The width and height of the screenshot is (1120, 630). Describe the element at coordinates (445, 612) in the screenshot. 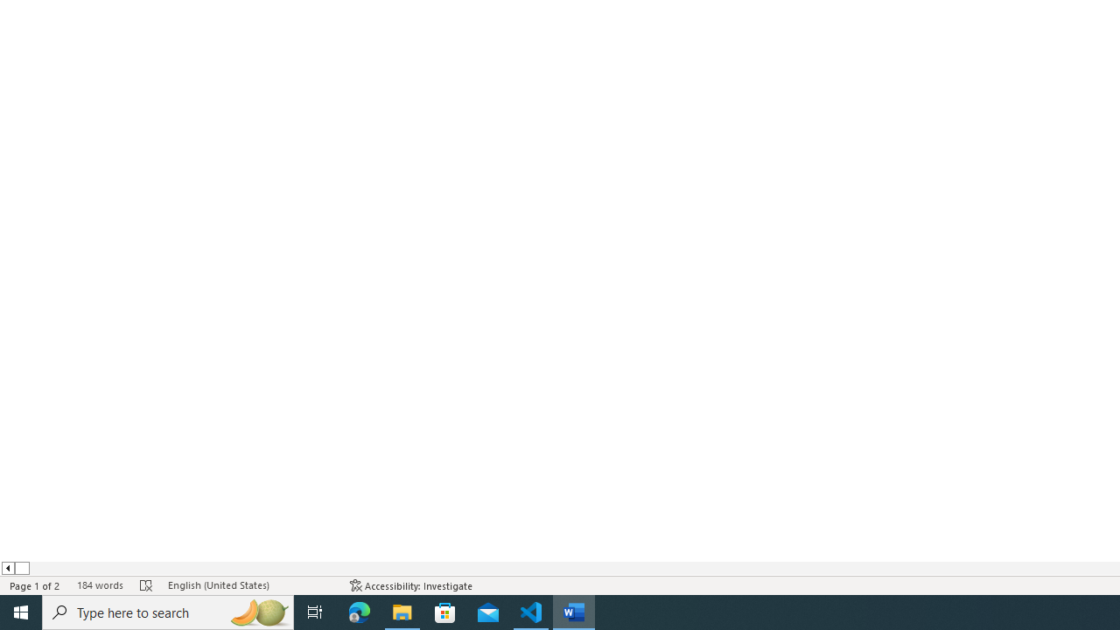

I see `Microsoft Store` at that location.